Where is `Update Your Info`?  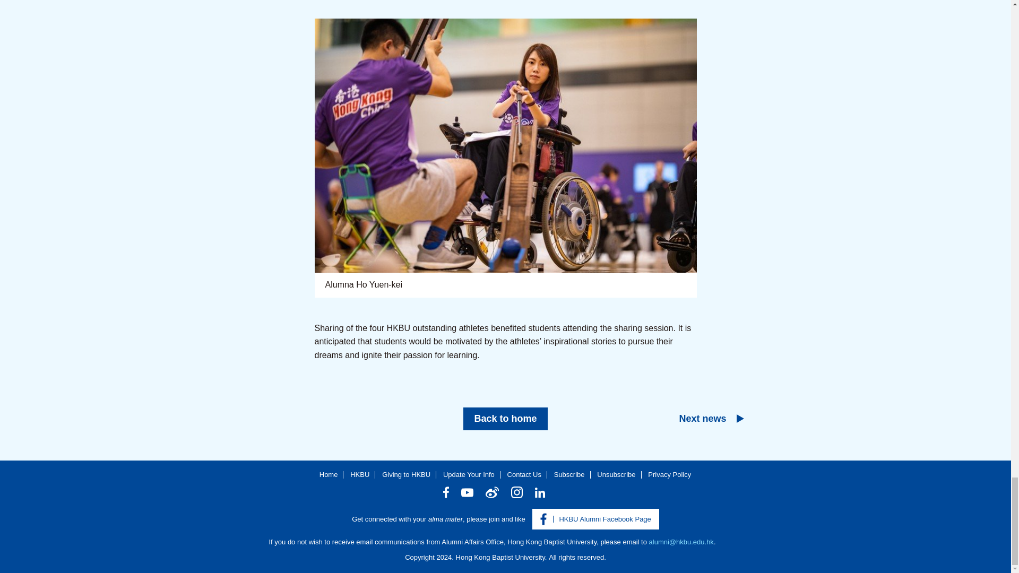 Update Your Info is located at coordinates (469, 474).